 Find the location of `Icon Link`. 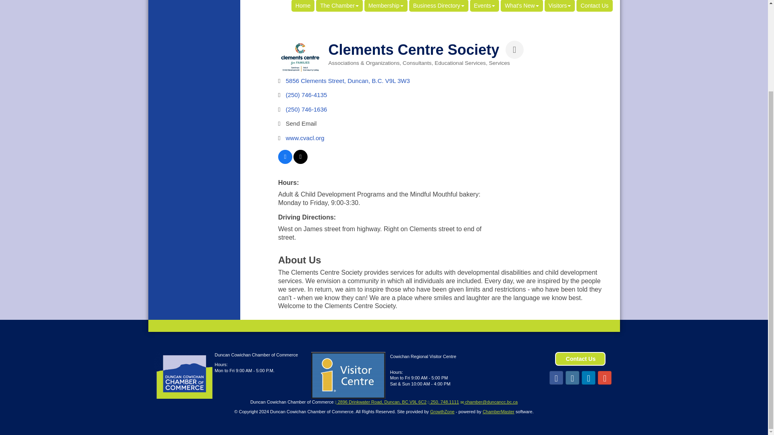

Icon Link is located at coordinates (572, 378).